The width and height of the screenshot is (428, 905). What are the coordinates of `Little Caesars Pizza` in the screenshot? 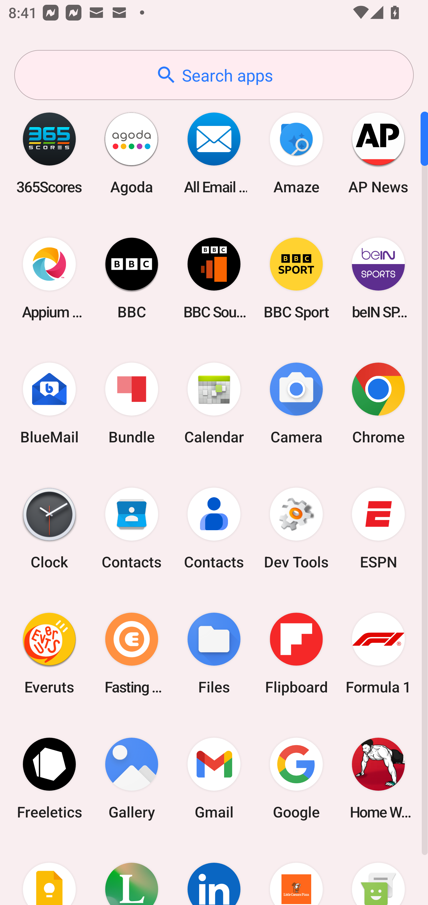 It's located at (296, 873).